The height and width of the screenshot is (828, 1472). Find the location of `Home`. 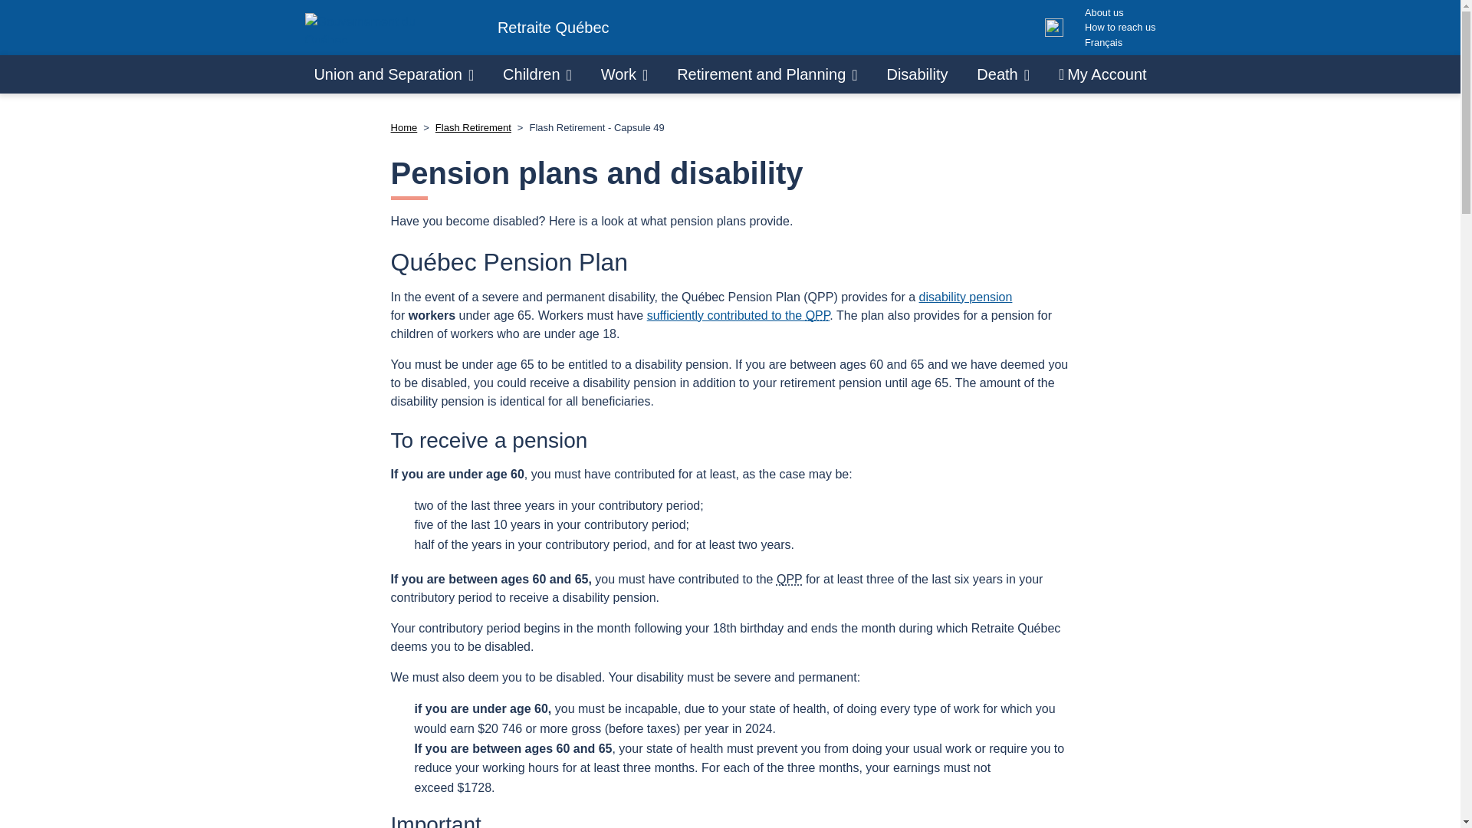

Home is located at coordinates (405, 127).